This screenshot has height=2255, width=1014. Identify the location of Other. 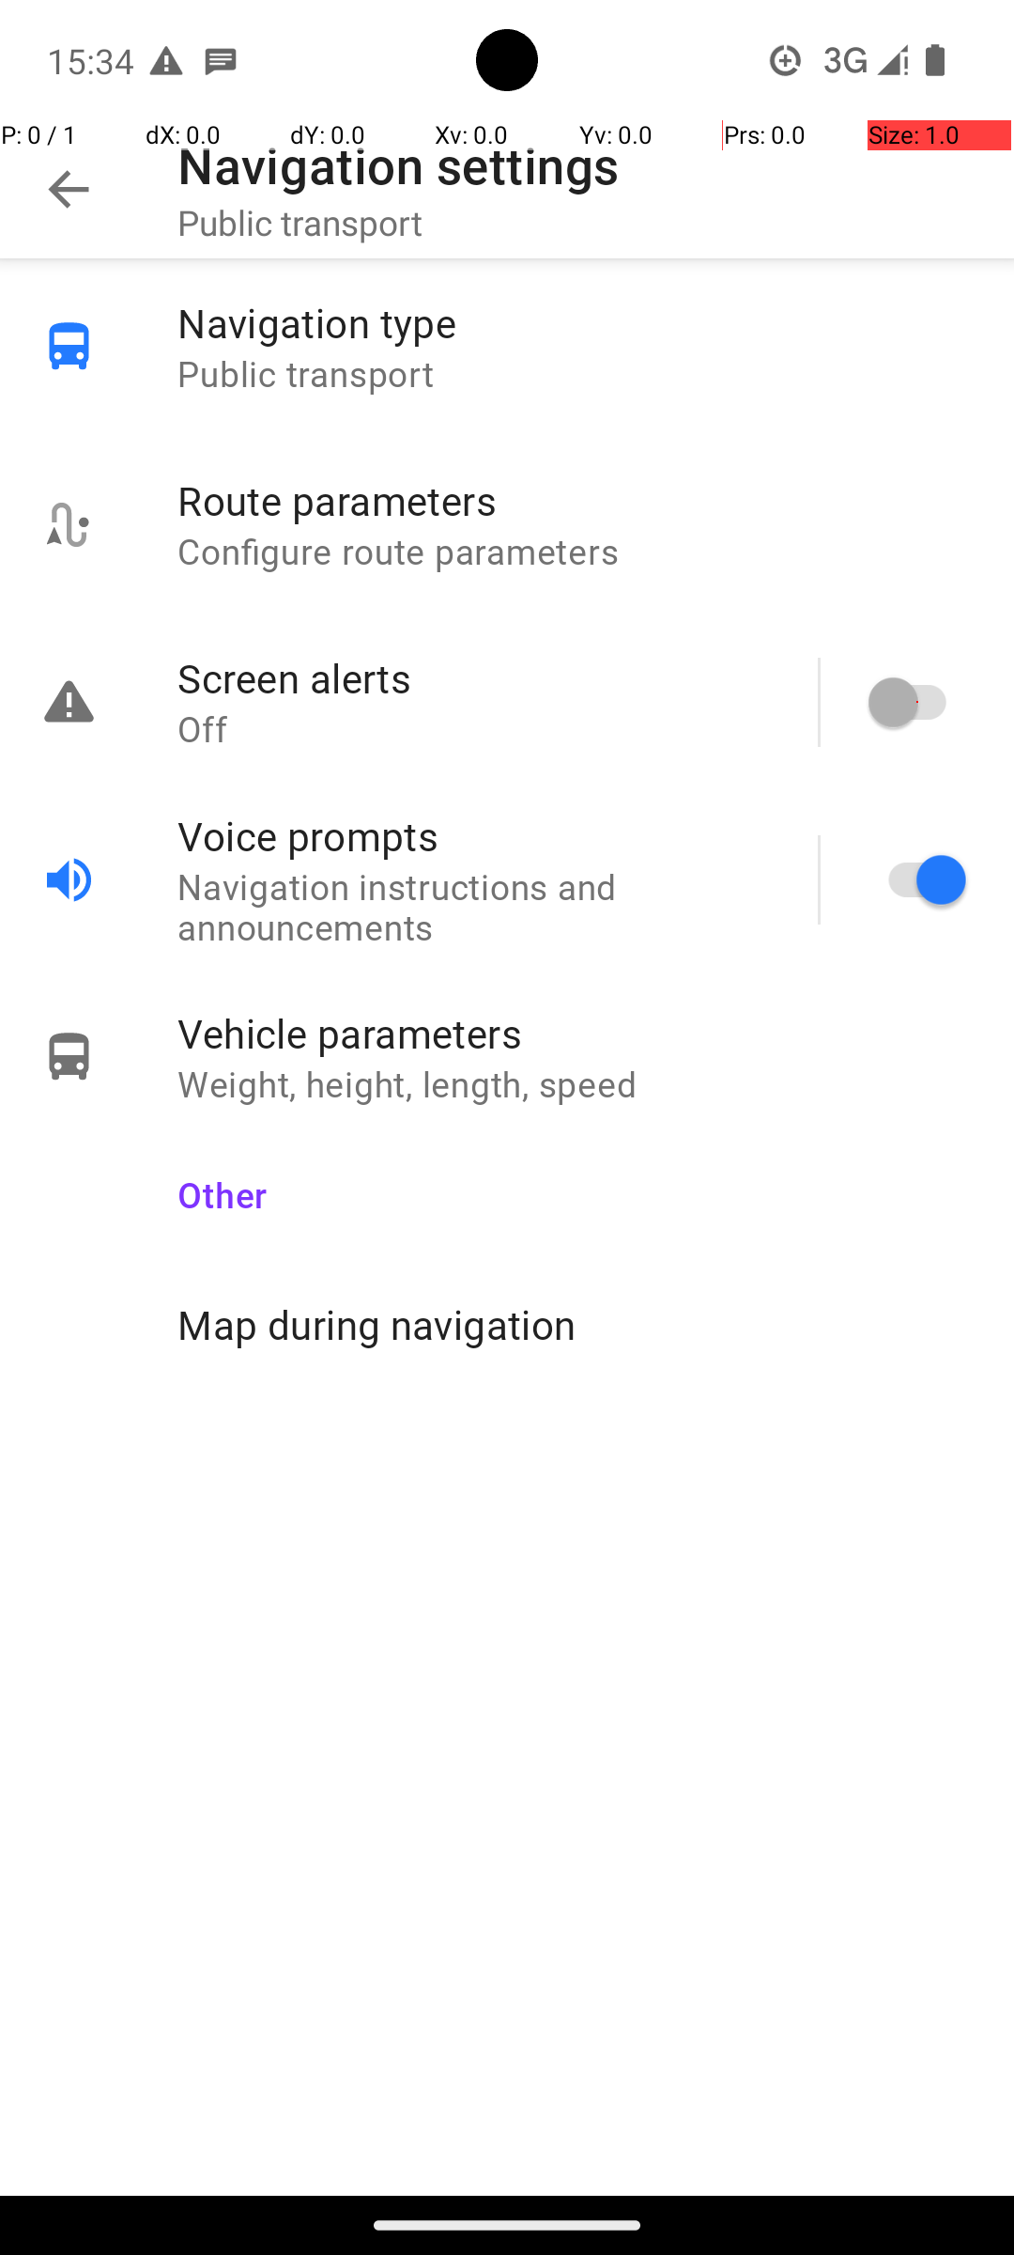
(576, 1182).